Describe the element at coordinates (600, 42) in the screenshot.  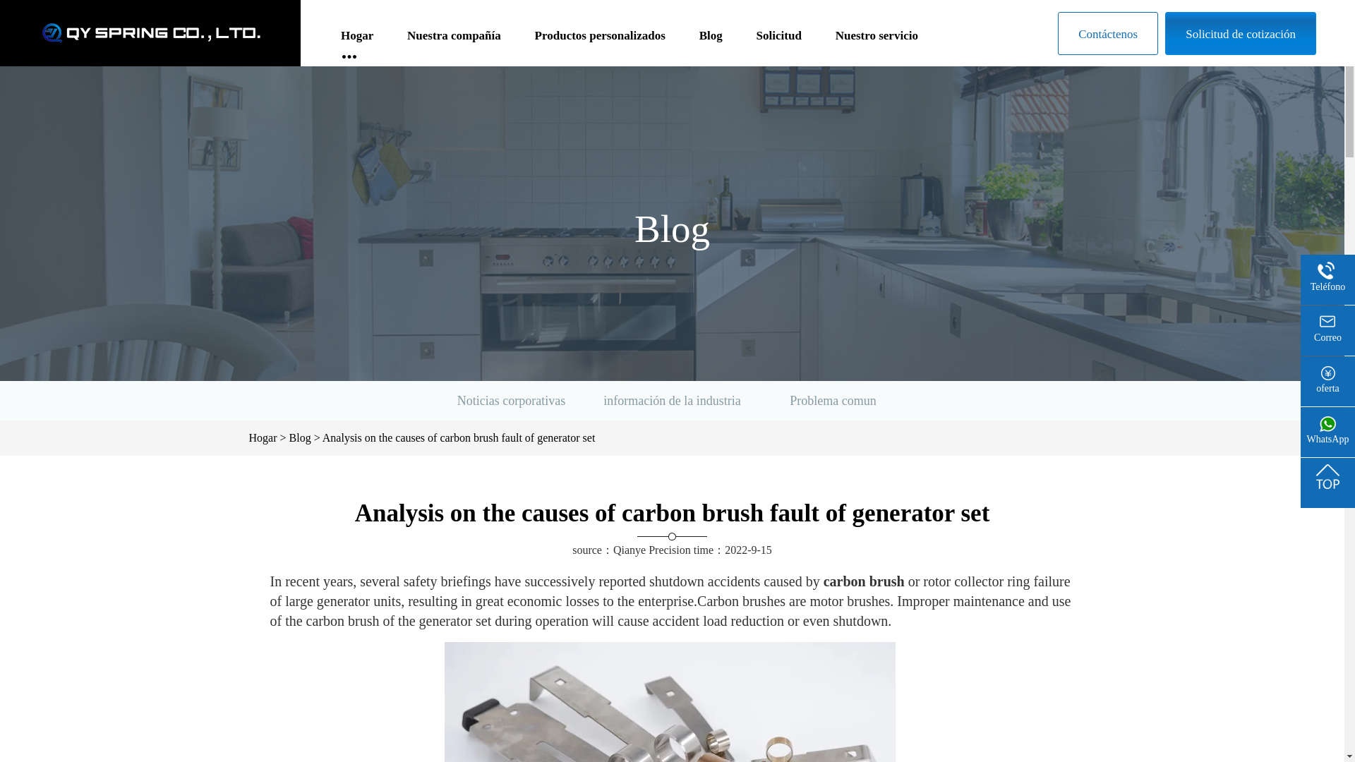
I see `Productos personalizados` at that location.